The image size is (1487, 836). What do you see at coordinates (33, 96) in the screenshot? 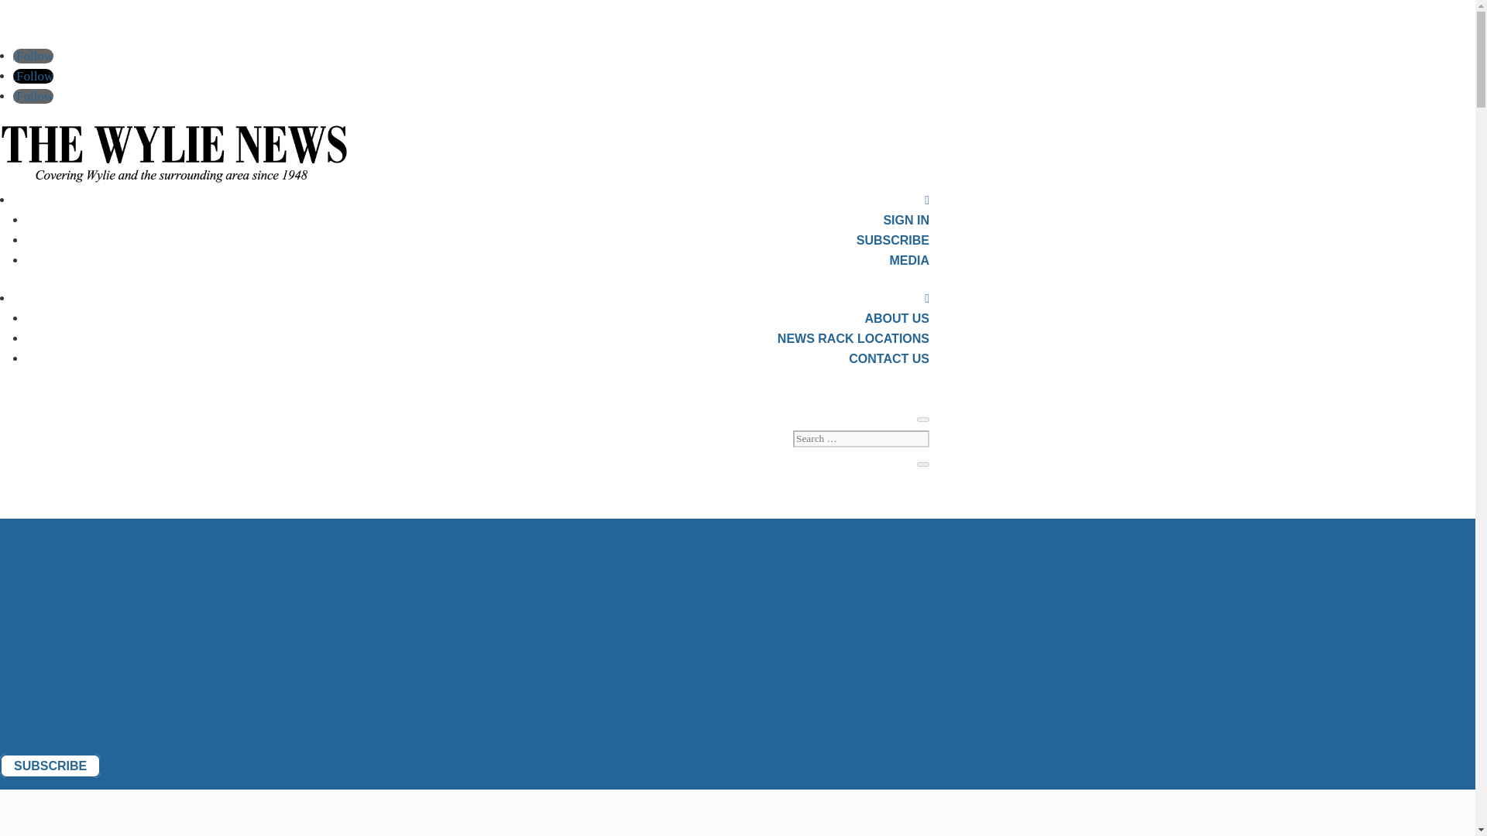
I see `Follow` at bounding box center [33, 96].